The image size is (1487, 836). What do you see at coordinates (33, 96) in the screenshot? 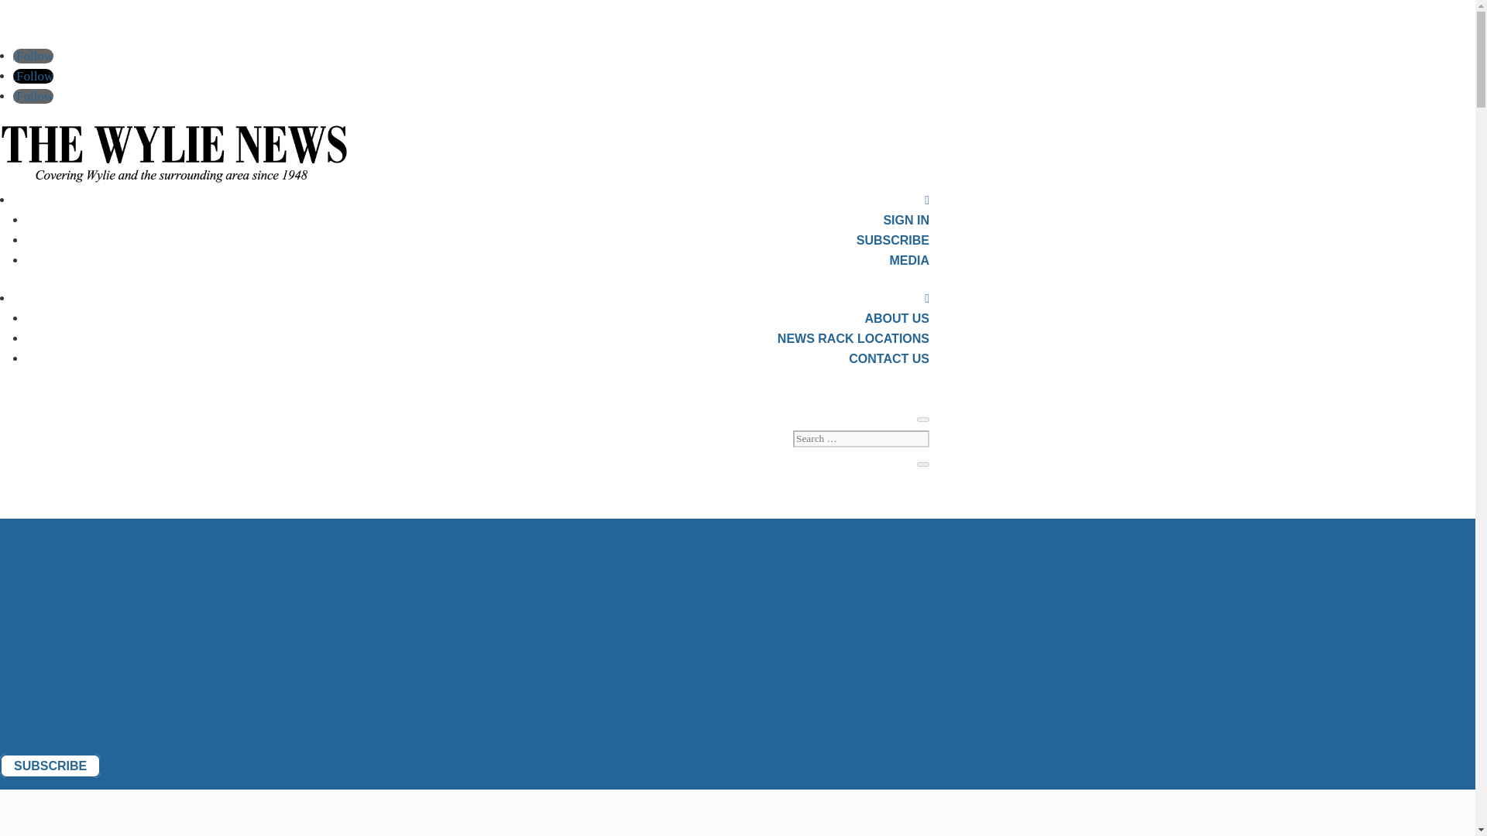
I see `Follow` at bounding box center [33, 96].